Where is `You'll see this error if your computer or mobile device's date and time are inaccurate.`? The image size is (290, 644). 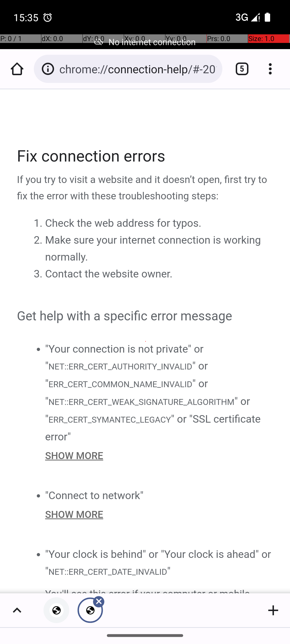 You'll see this error if your computer or mobile device's date and time are inaccurate. is located at coordinates (160, 590).